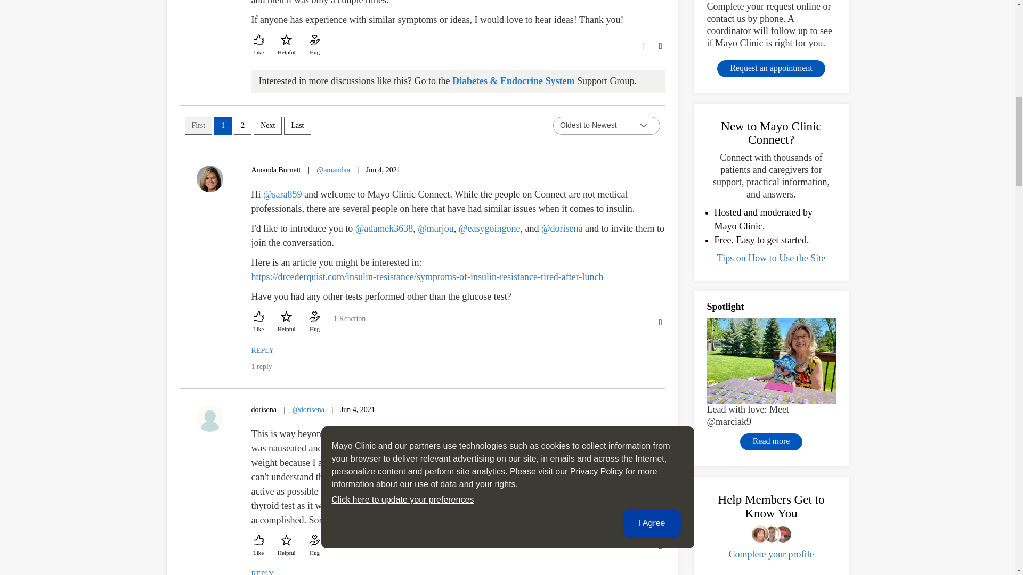 Image resolution: width=1023 pixels, height=575 pixels. Describe the element at coordinates (644, 45) in the screenshot. I see `Manage notification settings for this discussion` at that location.